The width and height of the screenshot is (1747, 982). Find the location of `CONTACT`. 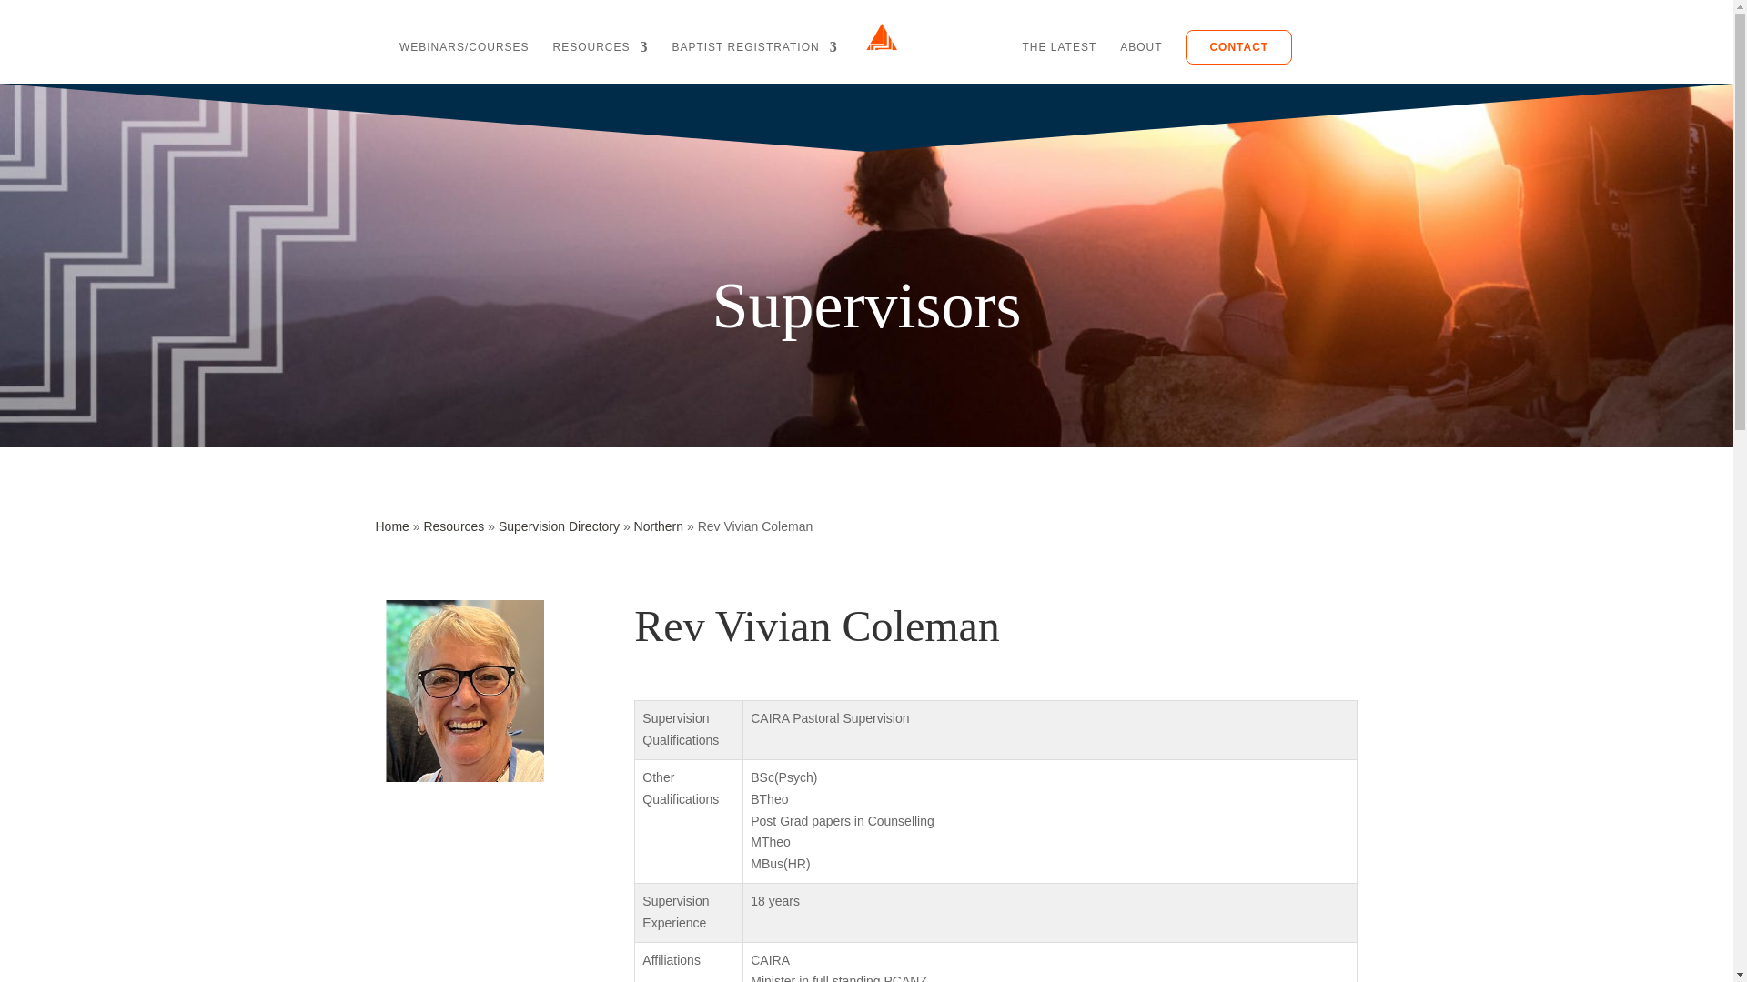

CONTACT is located at coordinates (1239, 47).